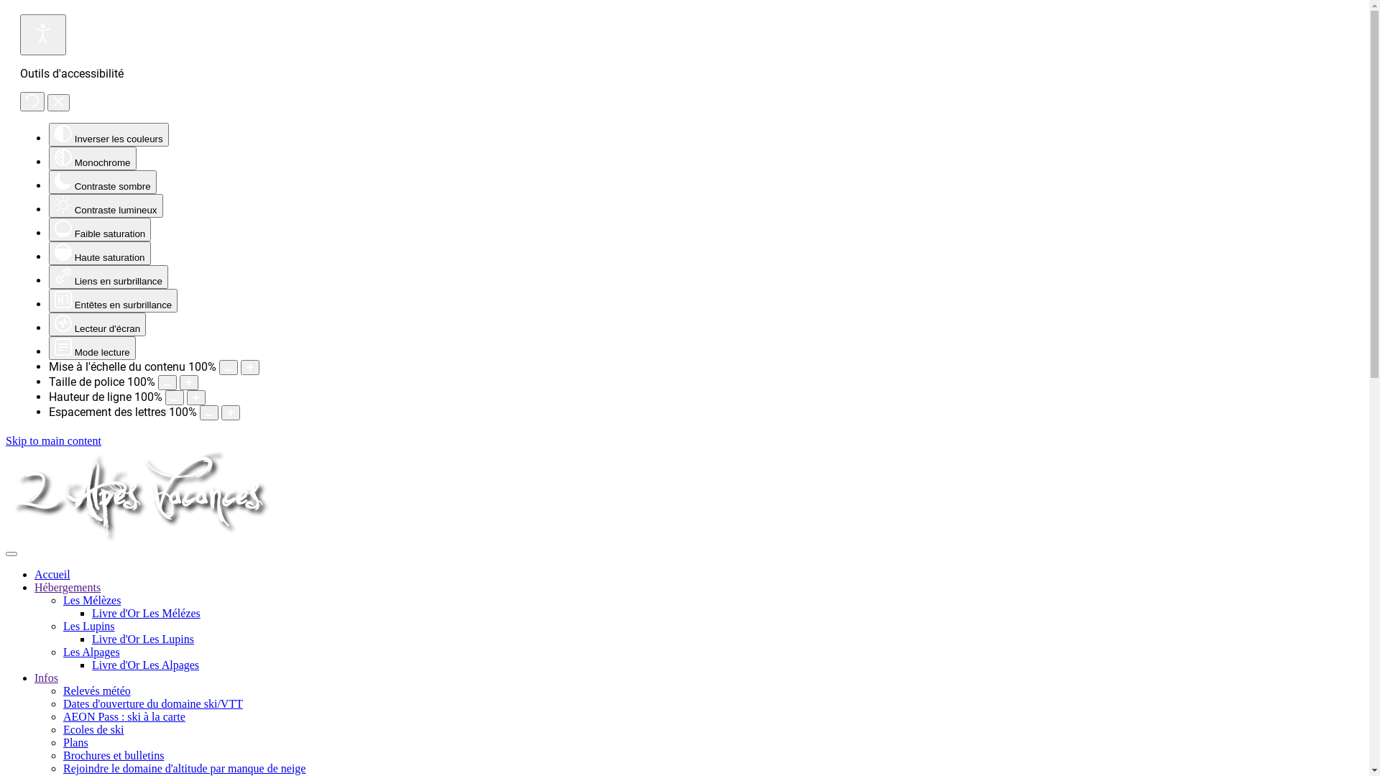  Describe the element at coordinates (189, 382) in the screenshot. I see `Augmenter la taille de police` at that location.